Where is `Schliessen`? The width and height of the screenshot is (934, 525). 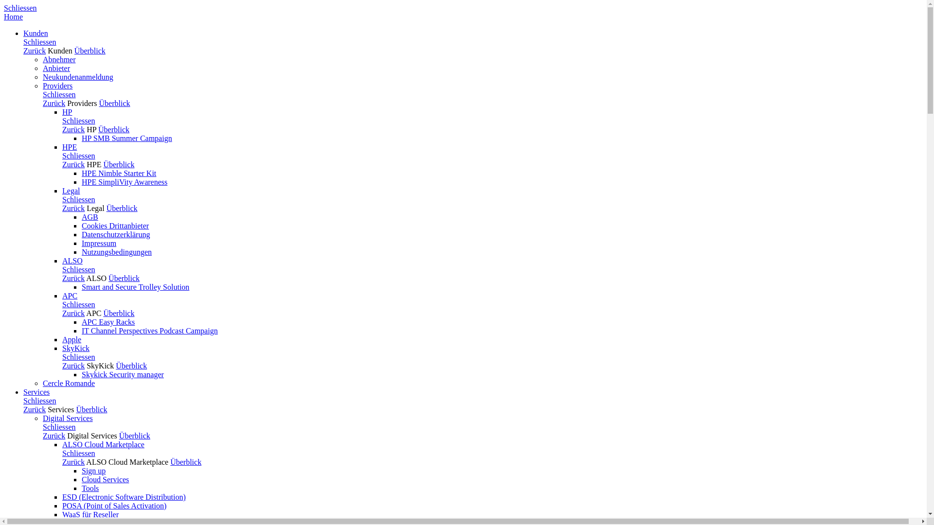
Schliessen is located at coordinates (59, 94).